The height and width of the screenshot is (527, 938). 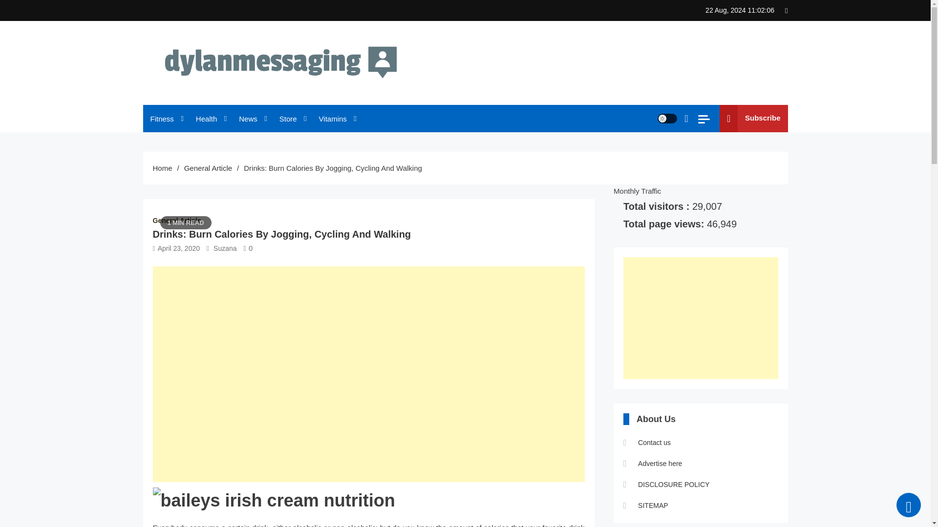 I want to click on Vitamins, so click(x=336, y=119).